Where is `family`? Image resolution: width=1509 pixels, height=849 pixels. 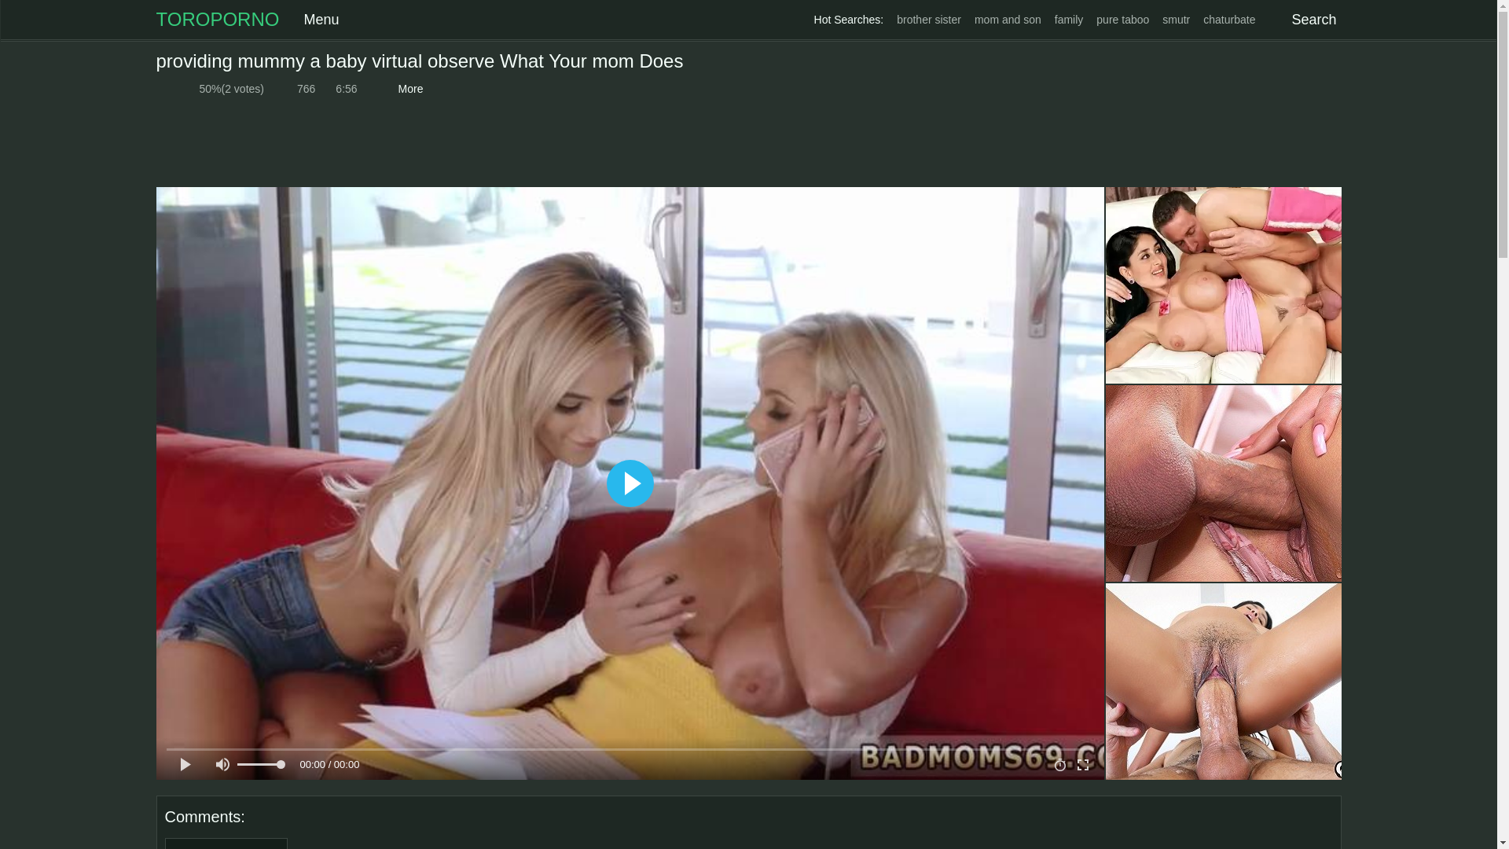
family is located at coordinates (1069, 20).